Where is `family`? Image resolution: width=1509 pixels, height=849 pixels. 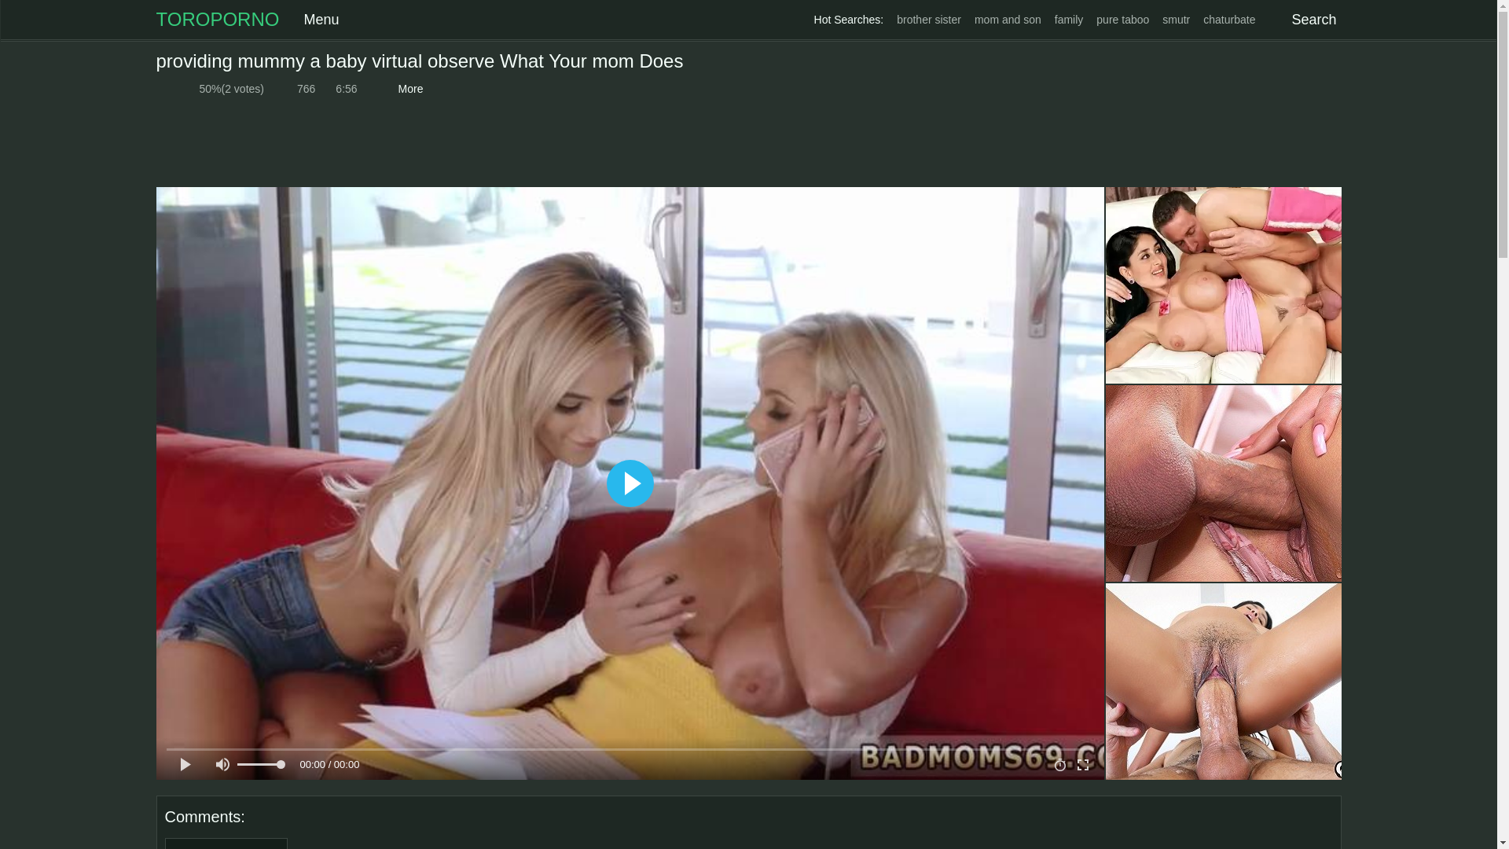
family is located at coordinates (1069, 20).